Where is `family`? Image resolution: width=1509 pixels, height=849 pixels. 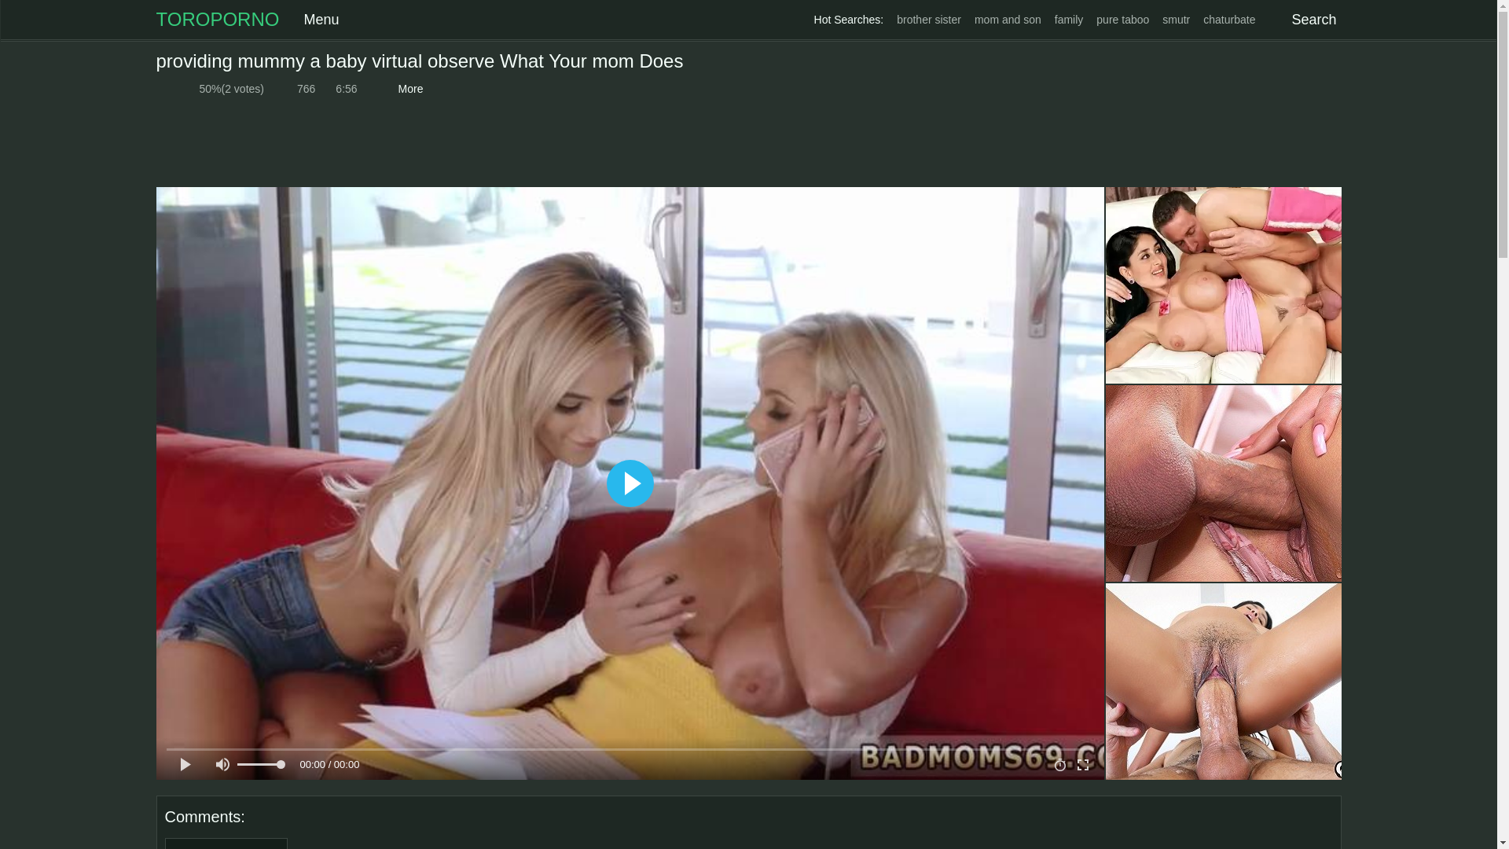
family is located at coordinates (1069, 20).